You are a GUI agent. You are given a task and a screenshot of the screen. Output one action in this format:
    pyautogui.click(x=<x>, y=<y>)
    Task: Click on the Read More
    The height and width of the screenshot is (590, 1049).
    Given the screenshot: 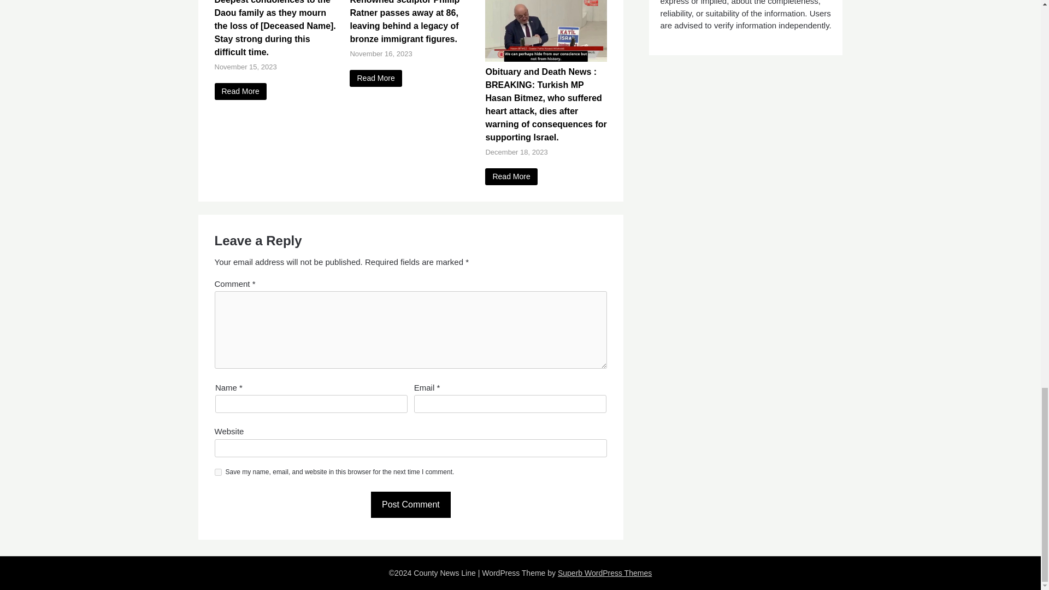 What is the action you would take?
    pyautogui.click(x=240, y=91)
    